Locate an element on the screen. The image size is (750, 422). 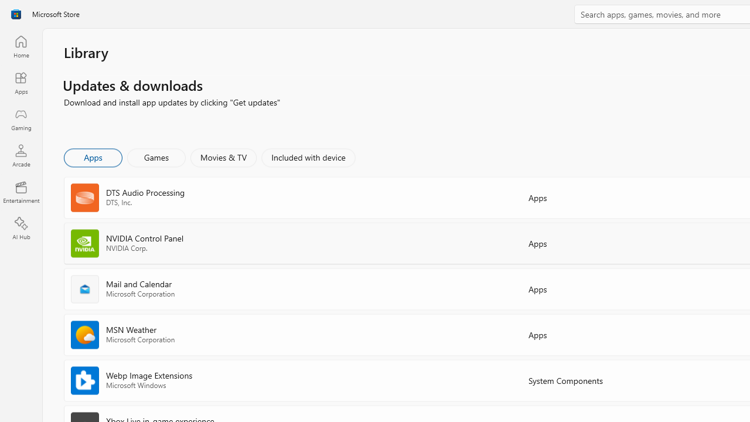
Home is located at coordinates (21, 46).